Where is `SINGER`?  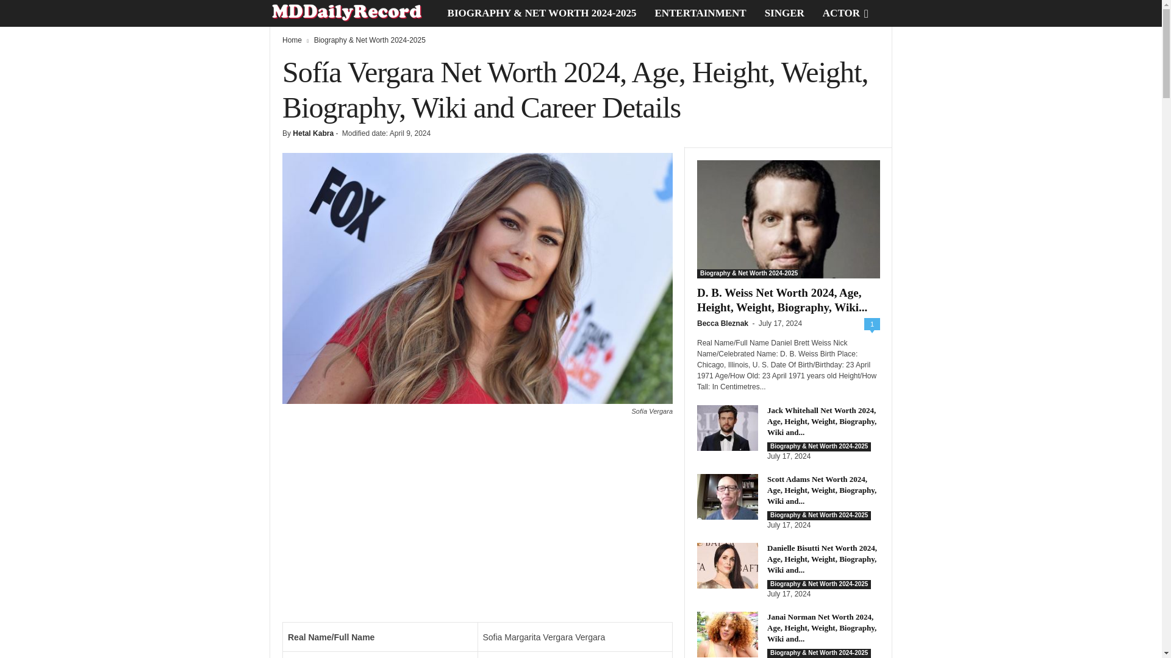 SINGER is located at coordinates (784, 13).